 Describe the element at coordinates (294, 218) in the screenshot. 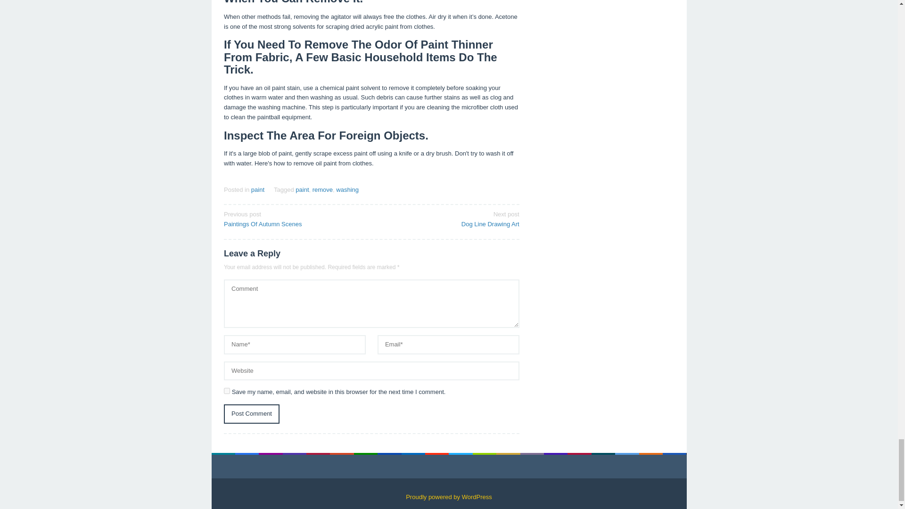

I see `Post Comment` at that location.